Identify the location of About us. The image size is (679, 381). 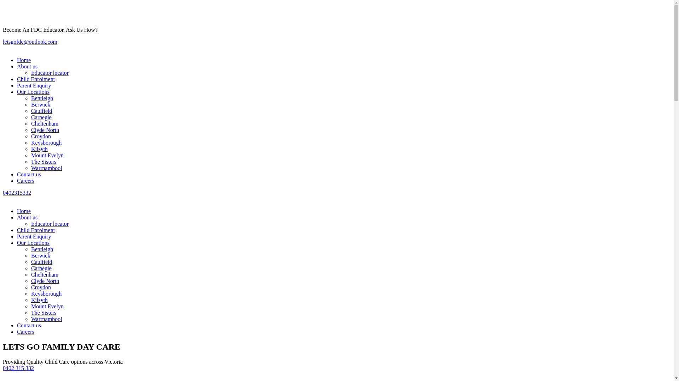
(27, 66).